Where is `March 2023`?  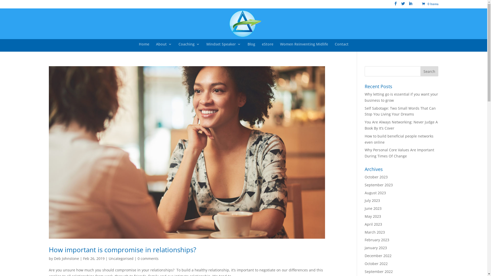 March 2023 is located at coordinates (375, 232).